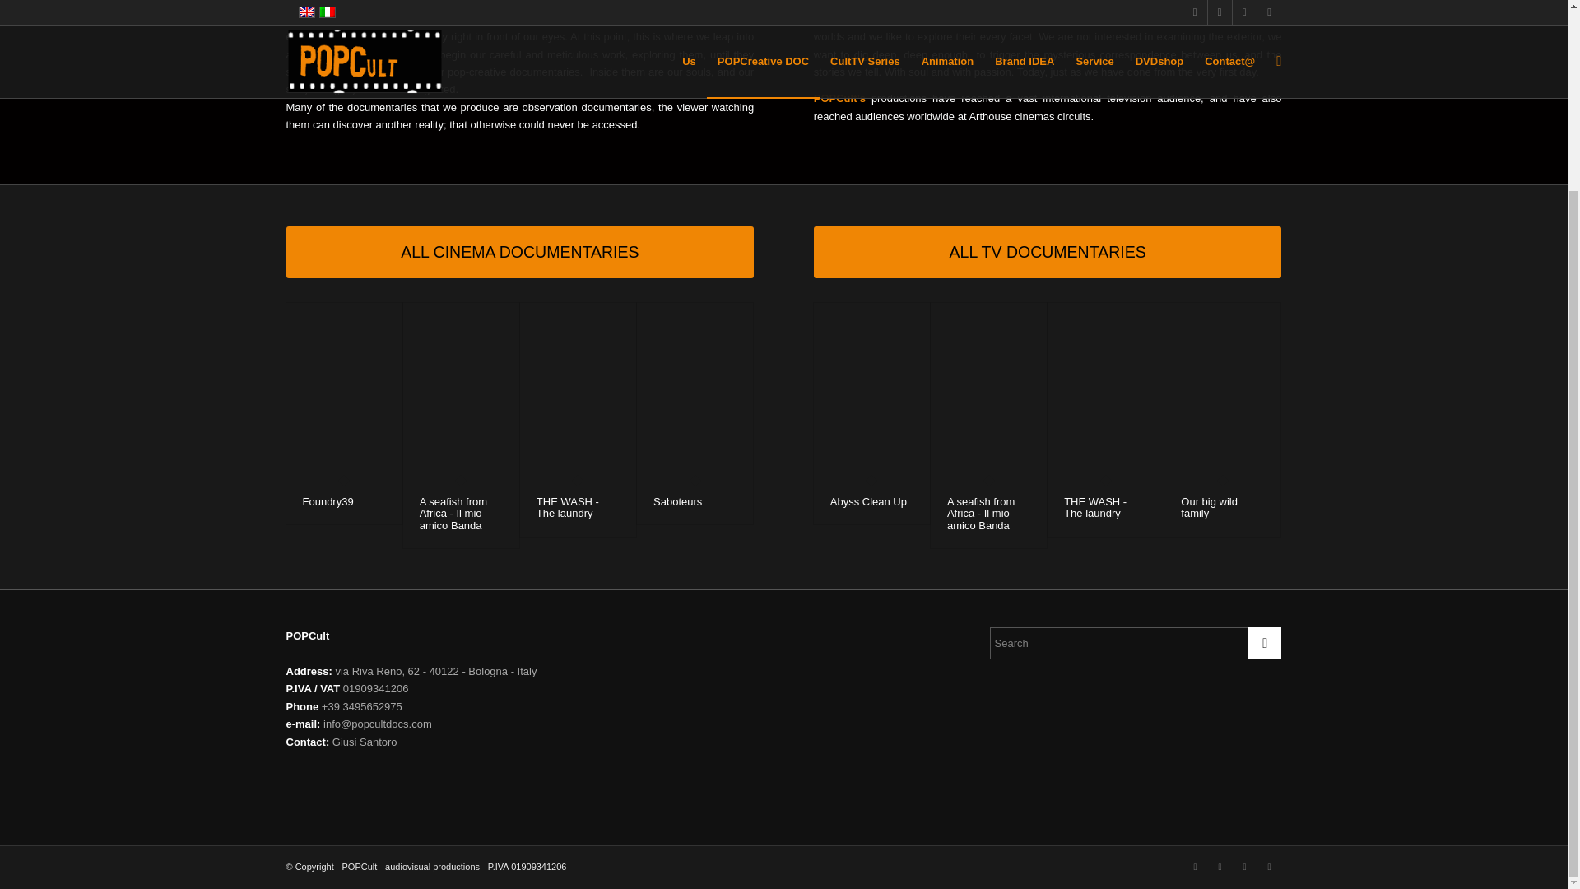 The image size is (1580, 889). I want to click on ALL TV DOCUMENTARIES, so click(1047, 252).